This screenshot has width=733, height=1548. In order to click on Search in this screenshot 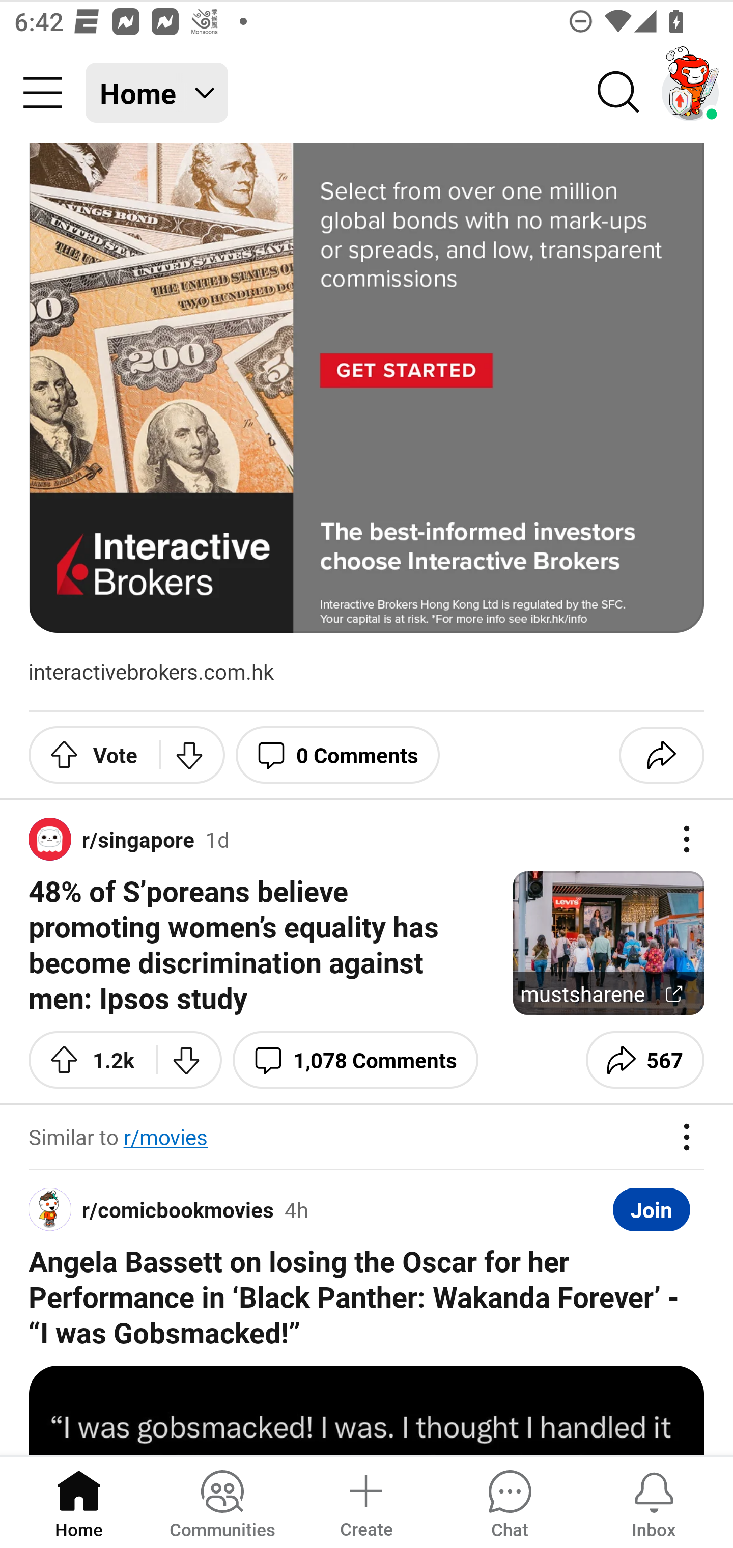, I will do `click(619, 93)`.